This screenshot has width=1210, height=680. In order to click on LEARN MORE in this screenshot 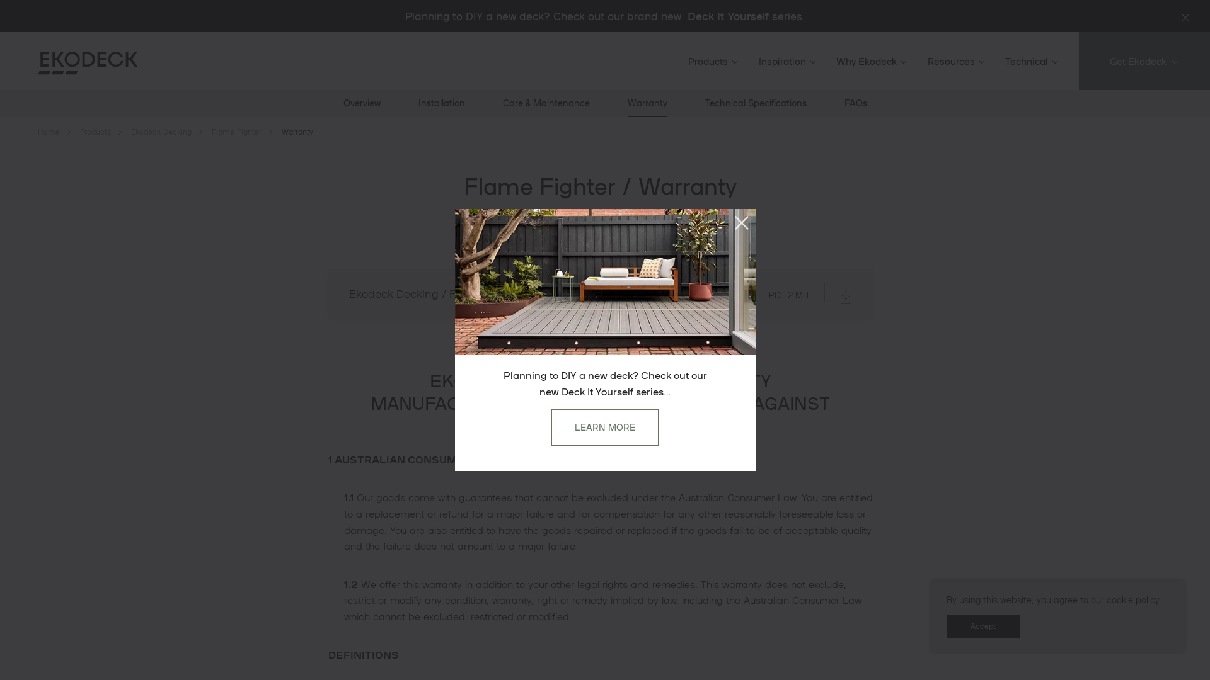, I will do `click(605, 428)`.